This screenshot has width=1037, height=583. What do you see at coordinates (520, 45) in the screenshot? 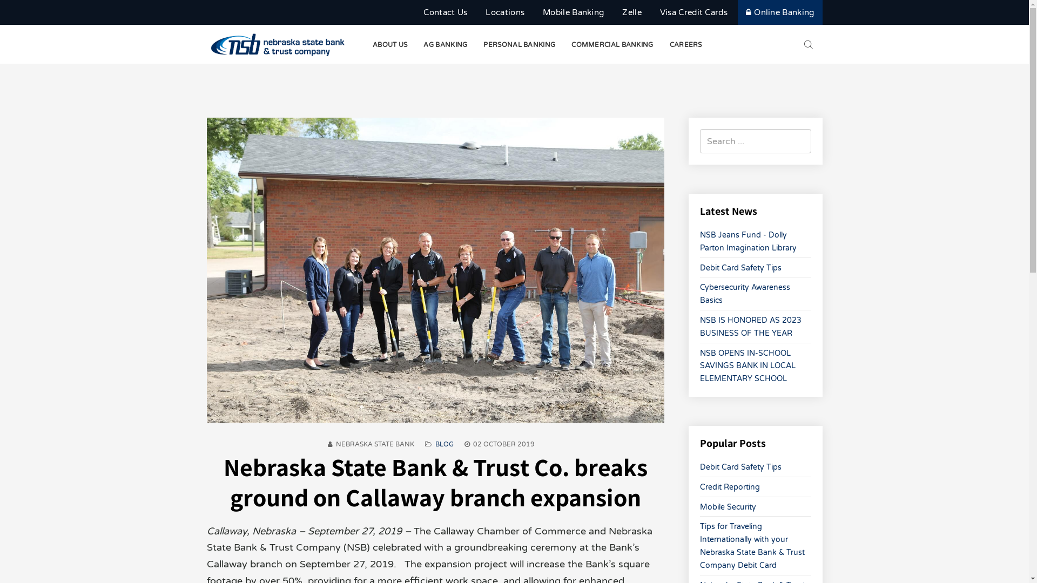
I see `PERSONAL BANKING` at bounding box center [520, 45].